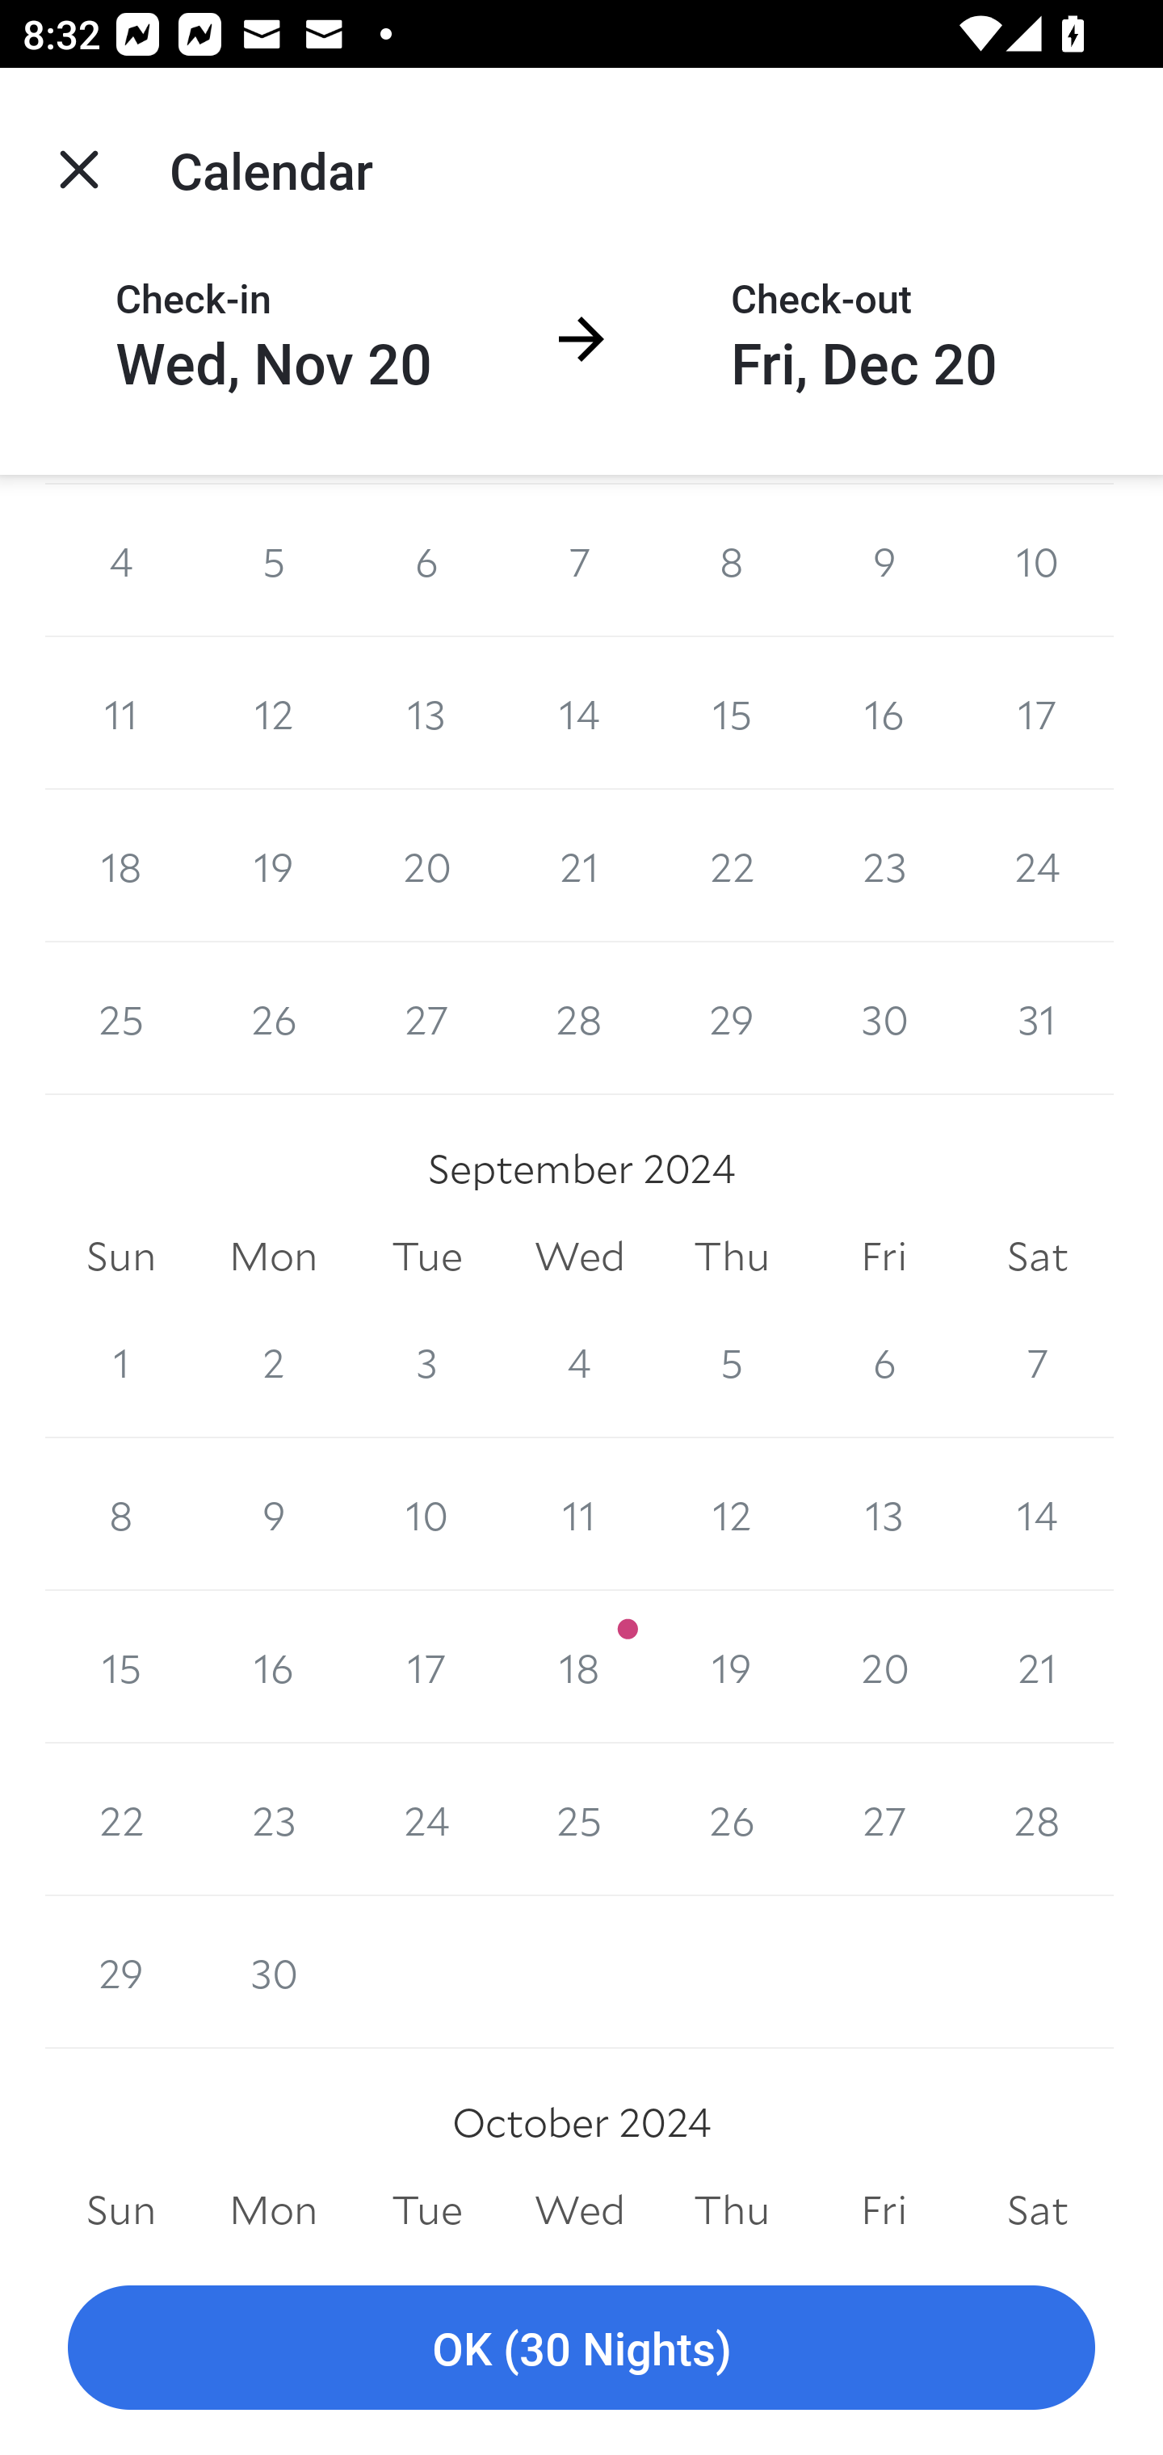  I want to click on 7 7 September 2024, so click(1037, 1362).